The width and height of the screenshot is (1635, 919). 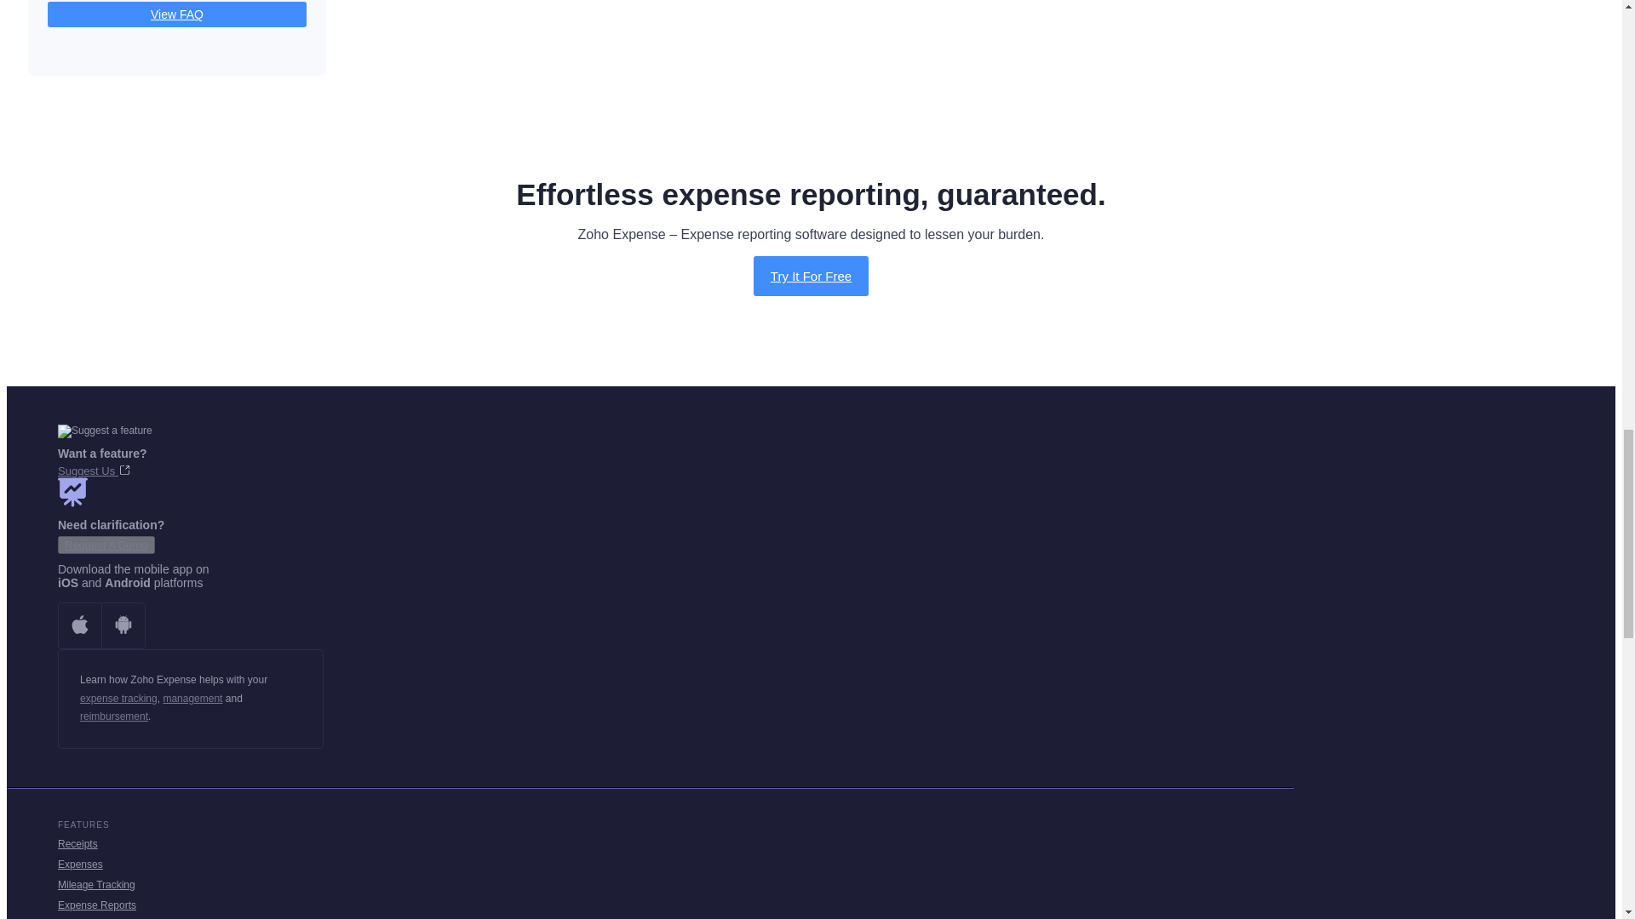 I want to click on expense tracking, so click(x=118, y=699).